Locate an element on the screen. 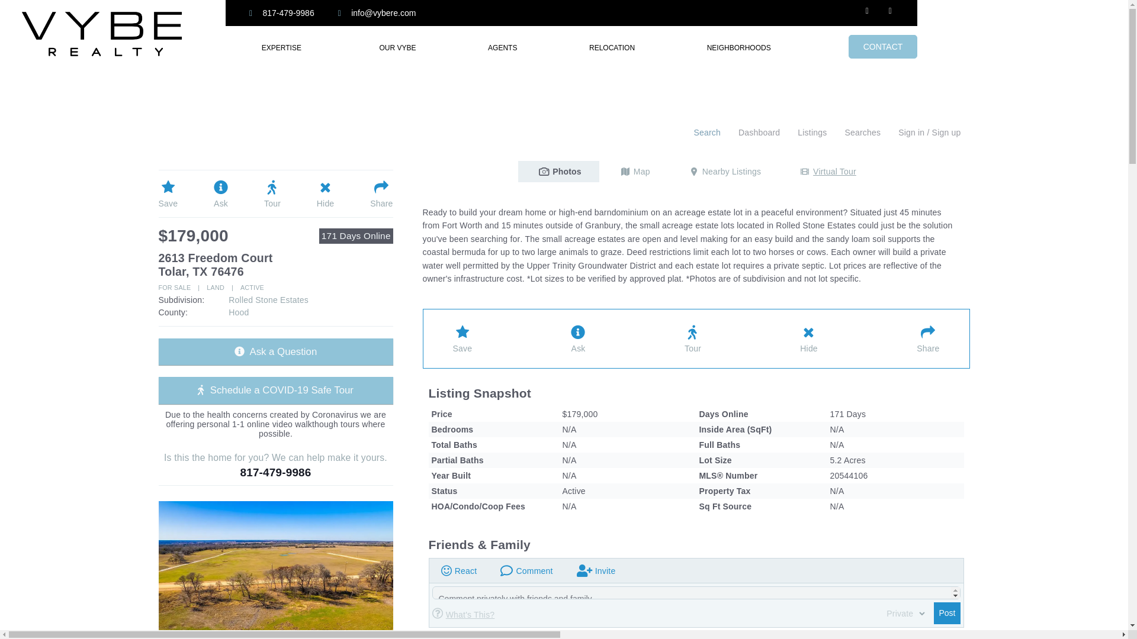 The width and height of the screenshot is (1137, 639). AGENTS is located at coordinates (502, 47).